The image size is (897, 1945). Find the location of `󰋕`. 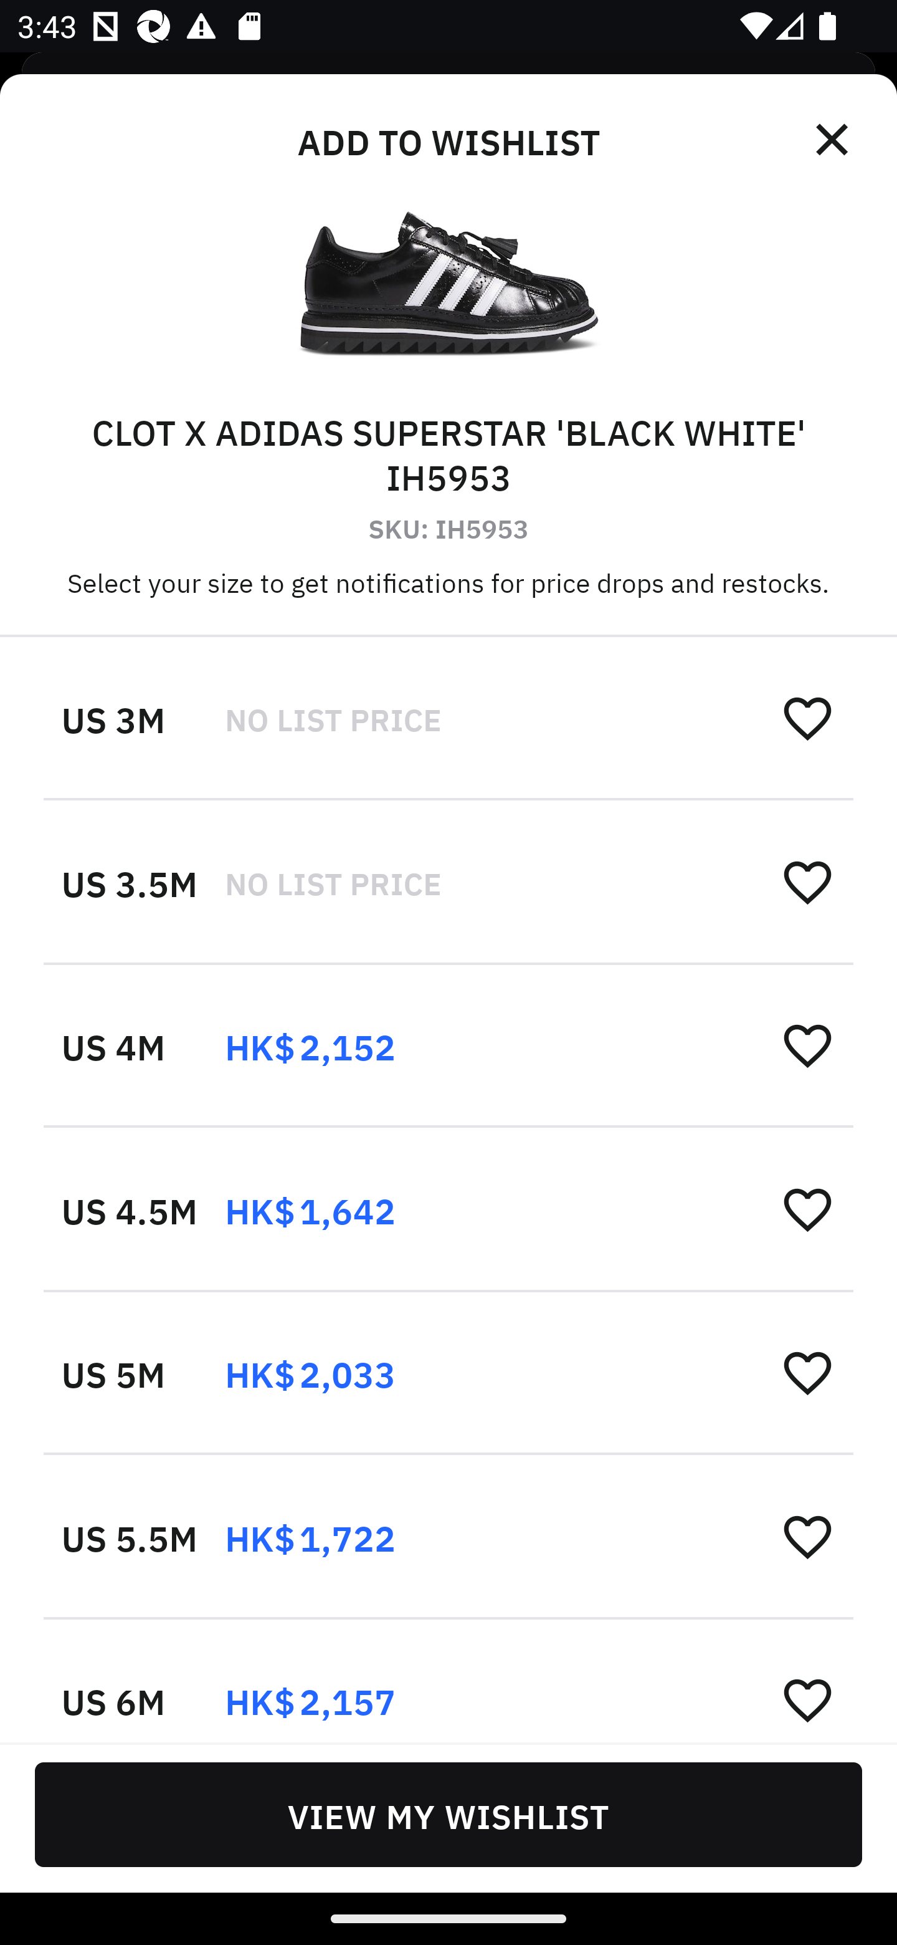

󰋕 is located at coordinates (807, 881).